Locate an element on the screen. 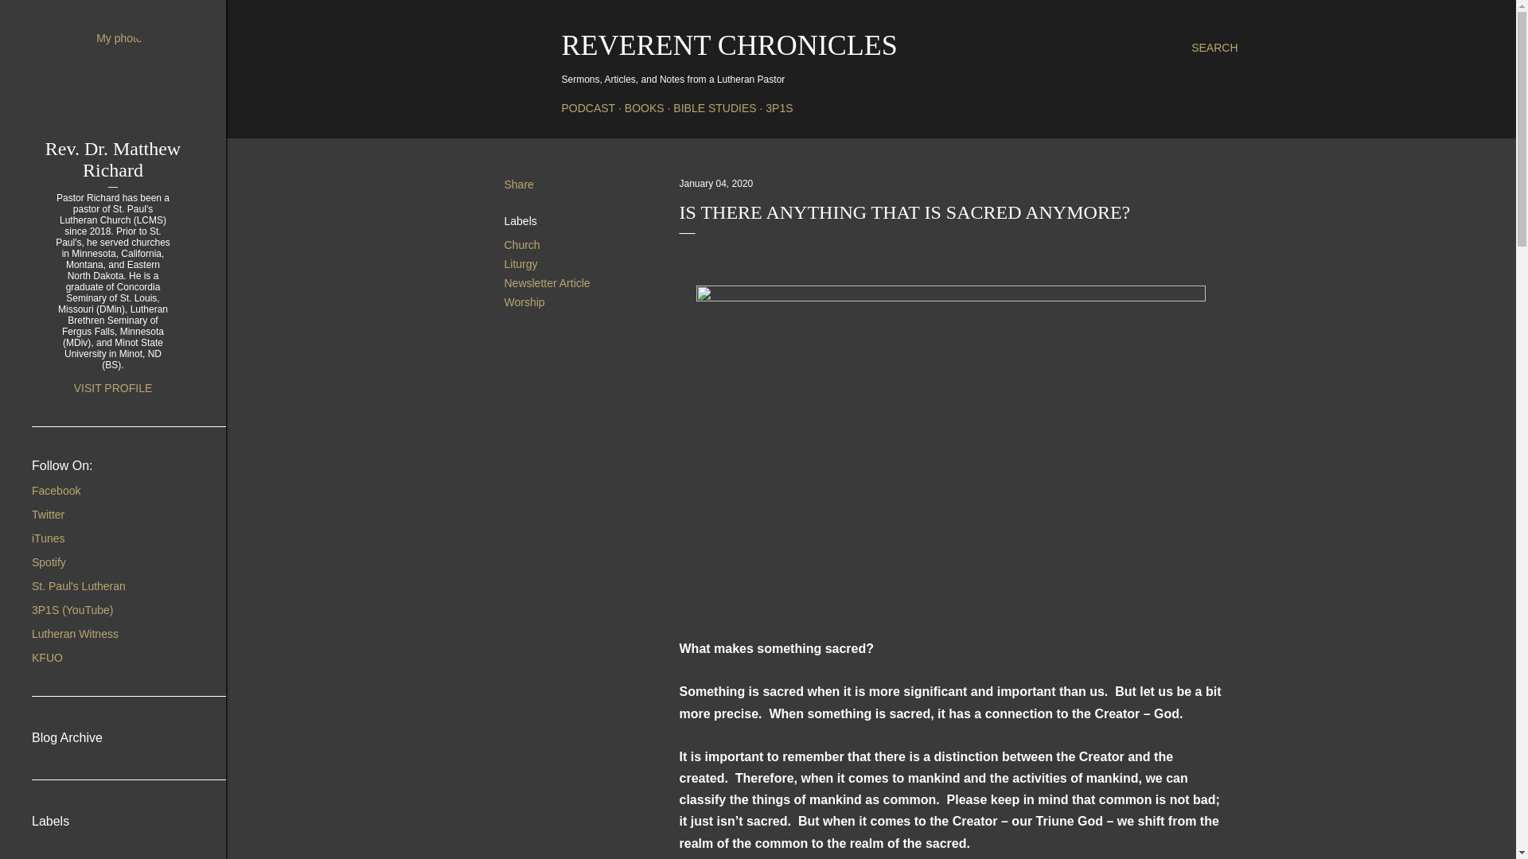  PODCAST is located at coordinates (589, 108).